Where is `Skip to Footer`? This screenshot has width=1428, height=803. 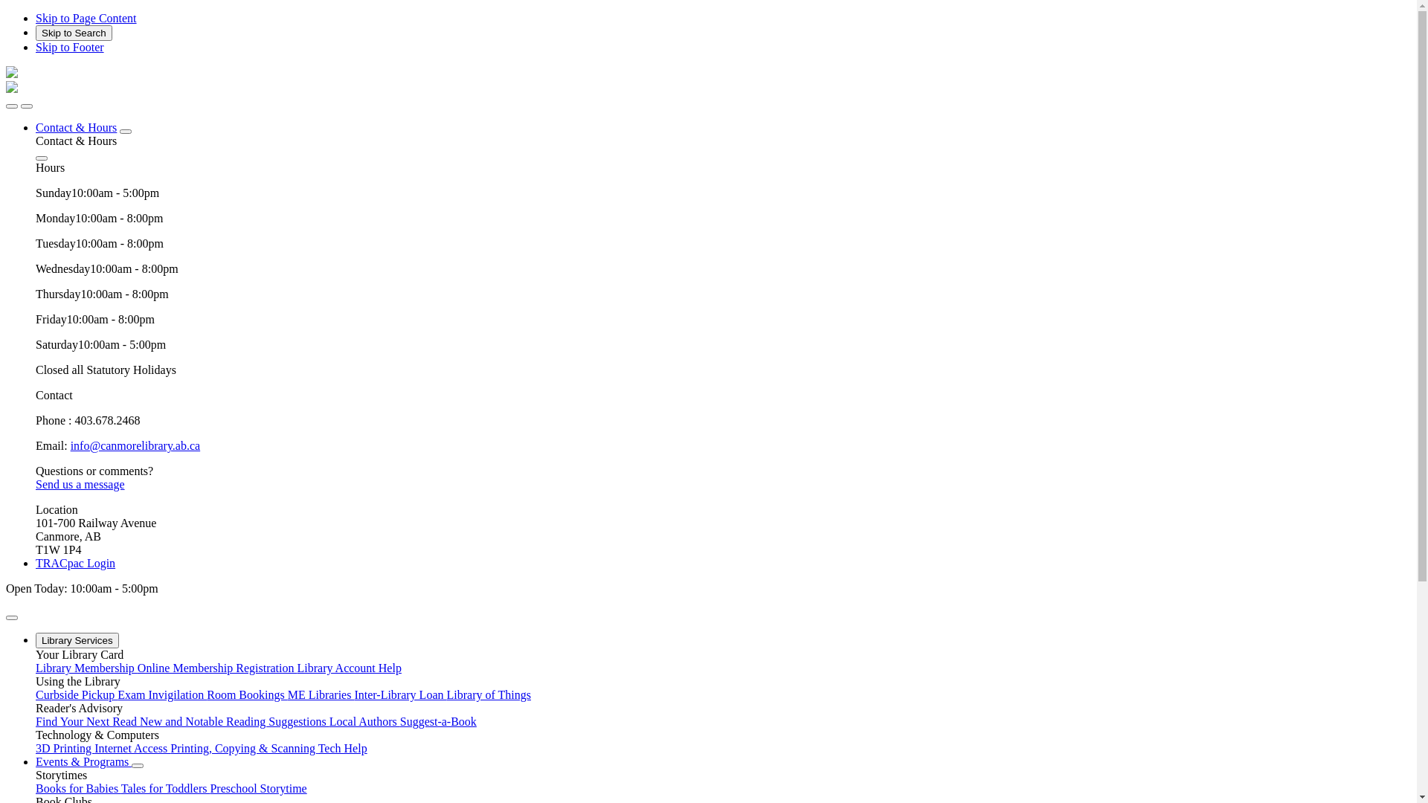 Skip to Footer is located at coordinates (70, 48).